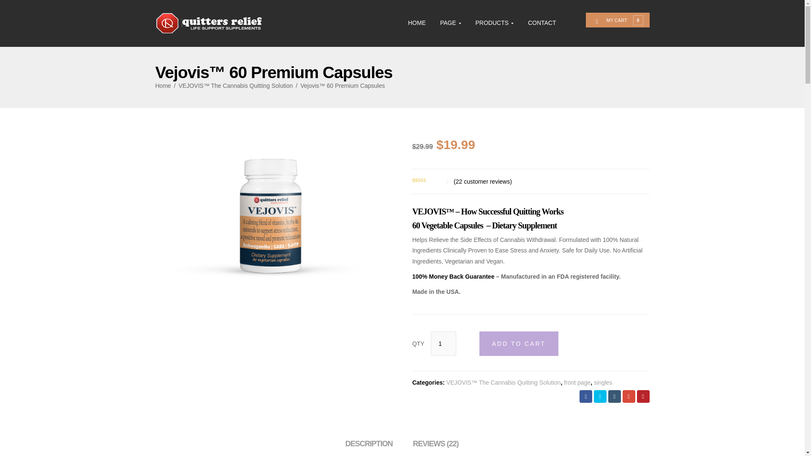  Describe the element at coordinates (163, 85) in the screenshot. I see `Home` at that location.